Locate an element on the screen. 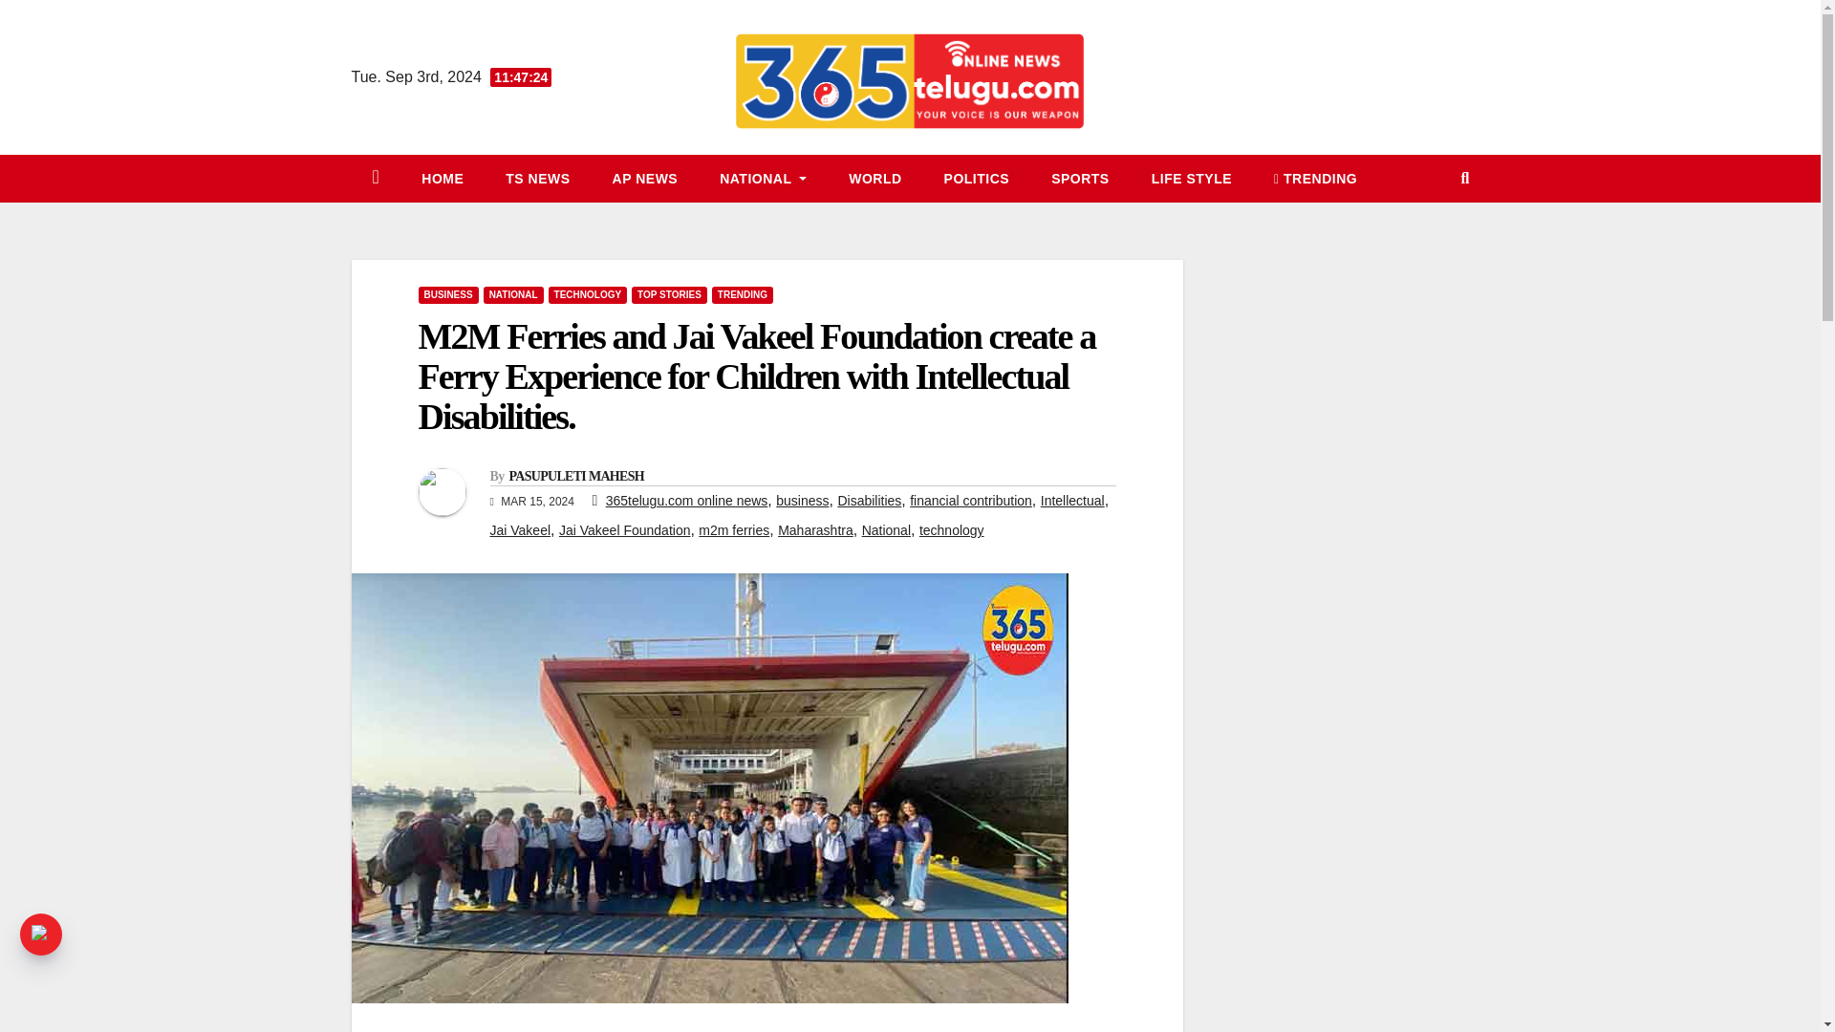  NATIONAL is located at coordinates (513, 294).